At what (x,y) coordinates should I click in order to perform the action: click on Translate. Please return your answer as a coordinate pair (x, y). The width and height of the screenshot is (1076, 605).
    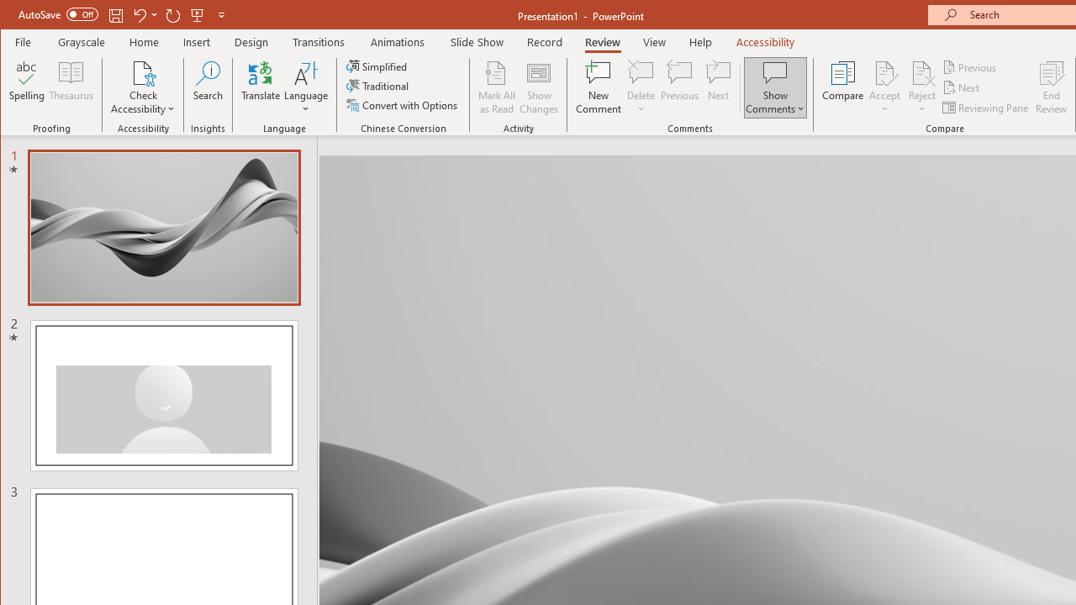
    Looking at the image, I should click on (261, 87).